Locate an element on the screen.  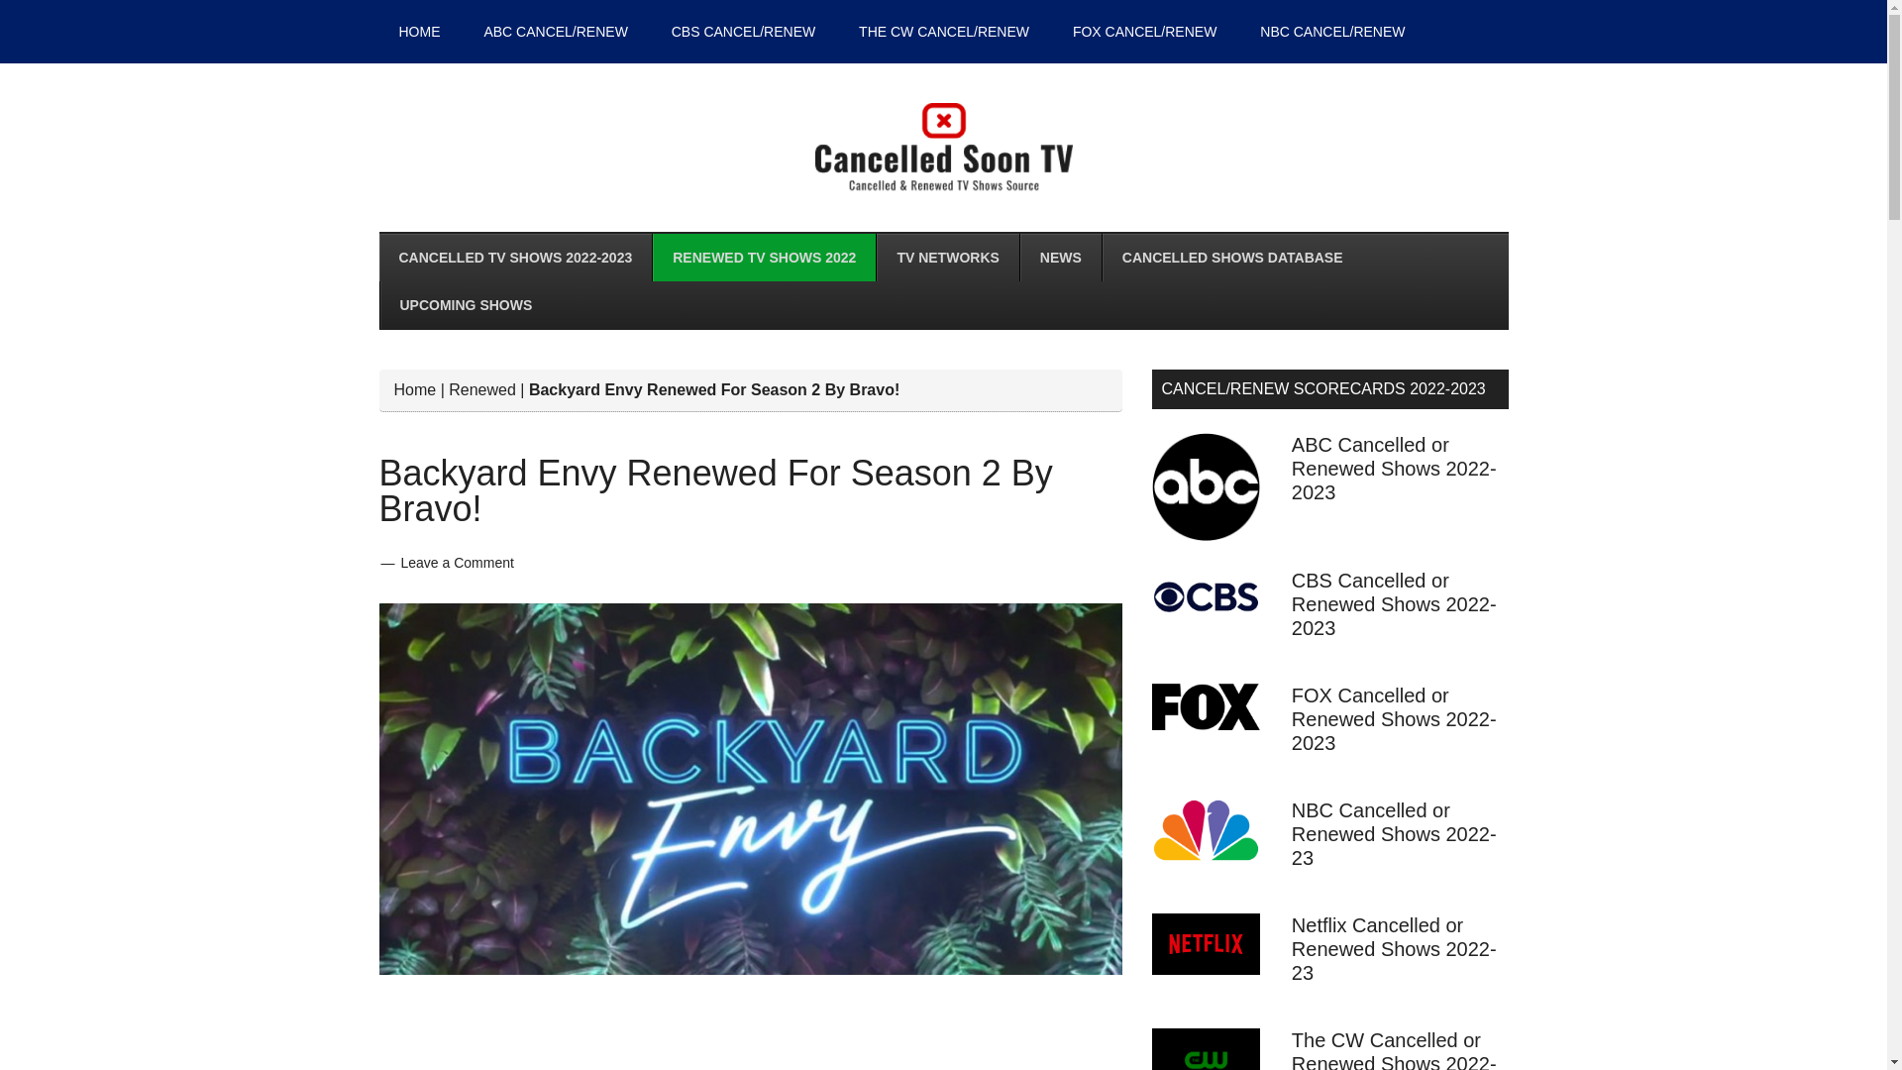
HOME is located at coordinates (419, 32).